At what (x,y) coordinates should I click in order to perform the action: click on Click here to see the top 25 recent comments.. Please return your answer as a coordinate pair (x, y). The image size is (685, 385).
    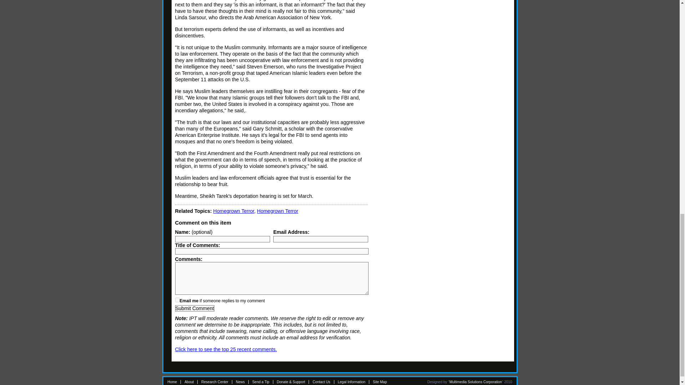
    Looking at the image, I should click on (225, 349).